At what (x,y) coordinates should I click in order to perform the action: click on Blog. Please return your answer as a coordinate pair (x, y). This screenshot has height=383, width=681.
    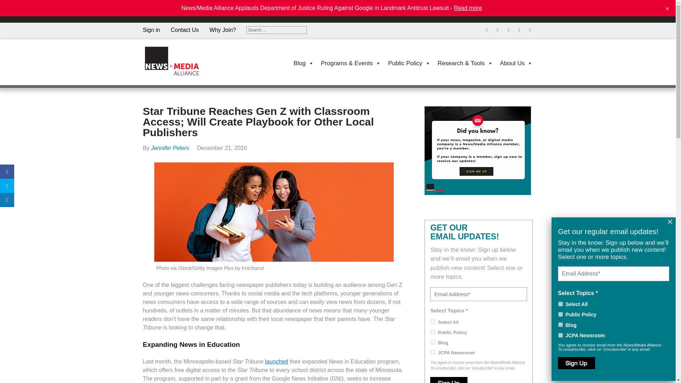
    Looking at the image, I should click on (300, 63).